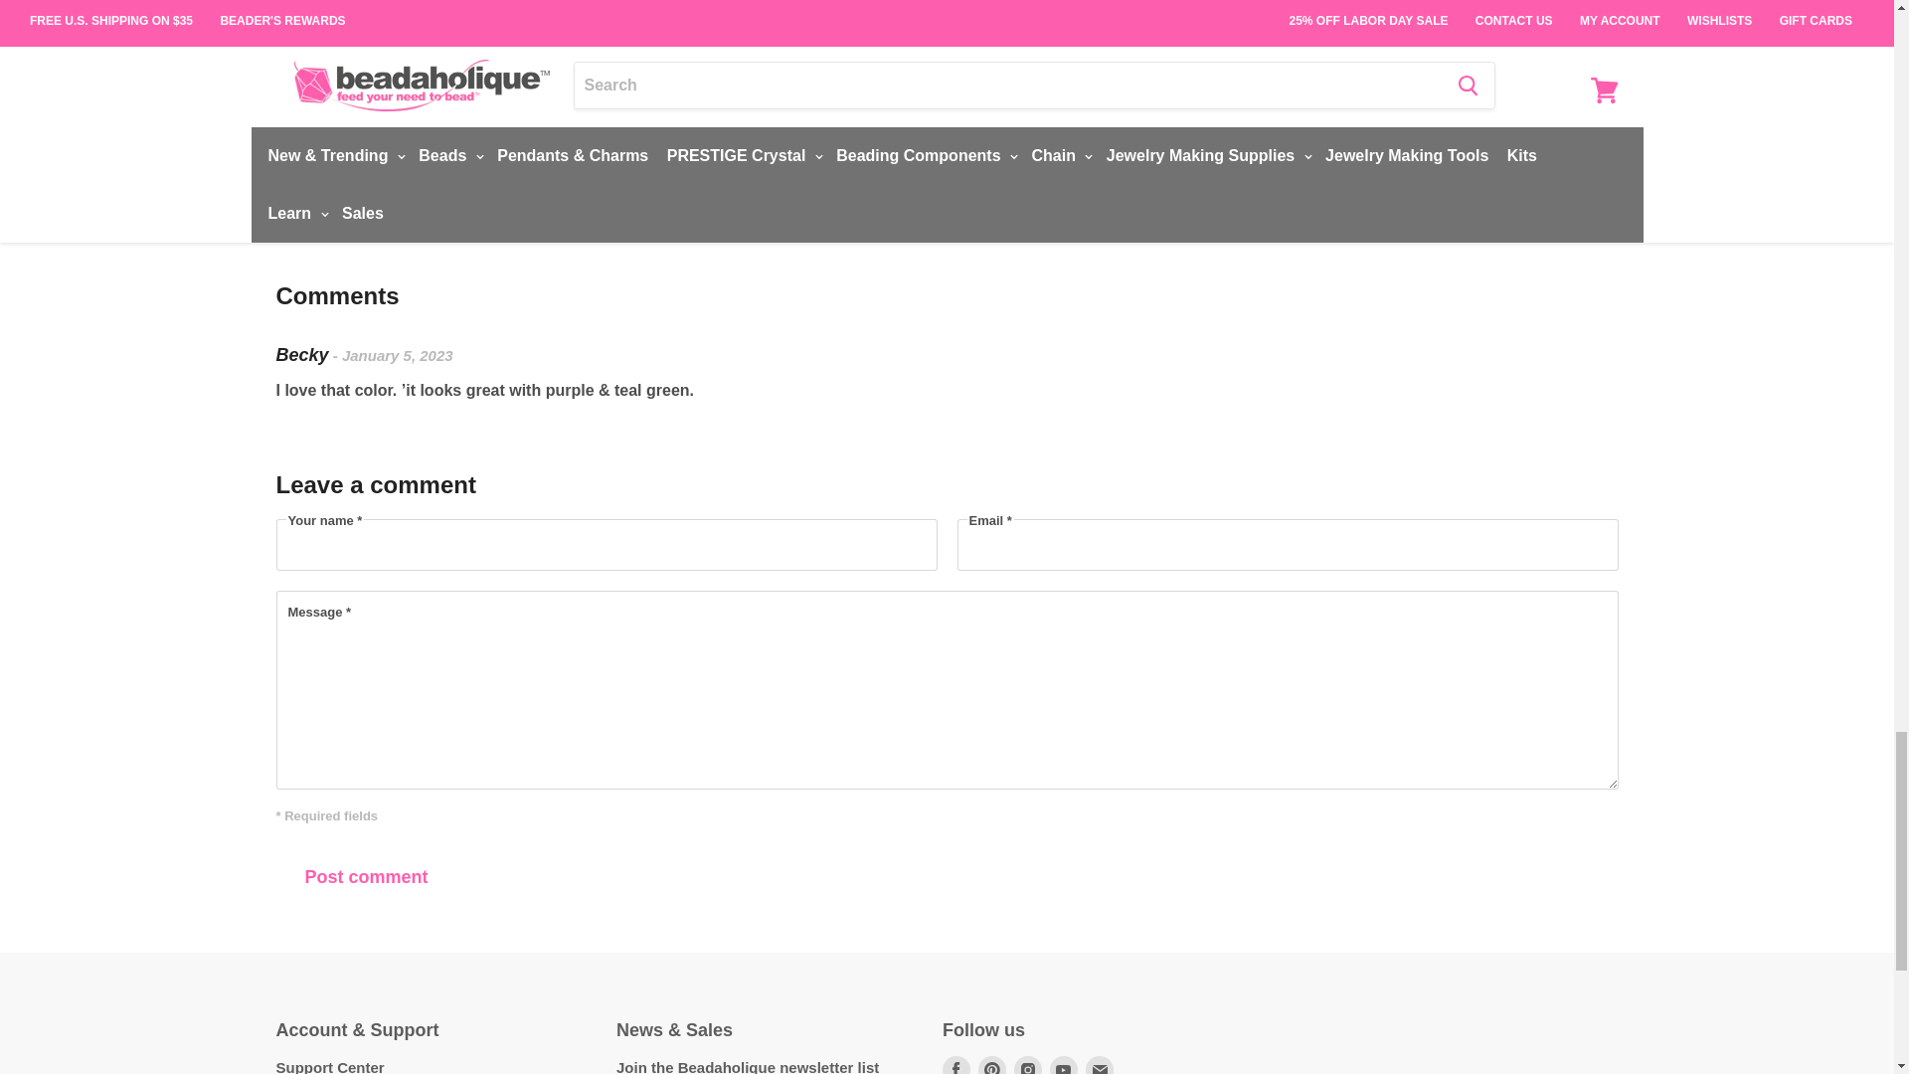 This screenshot has width=1909, height=1074. What do you see at coordinates (1100, 1063) in the screenshot?
I see `E-mail` at bounding box center [1100, 1063].